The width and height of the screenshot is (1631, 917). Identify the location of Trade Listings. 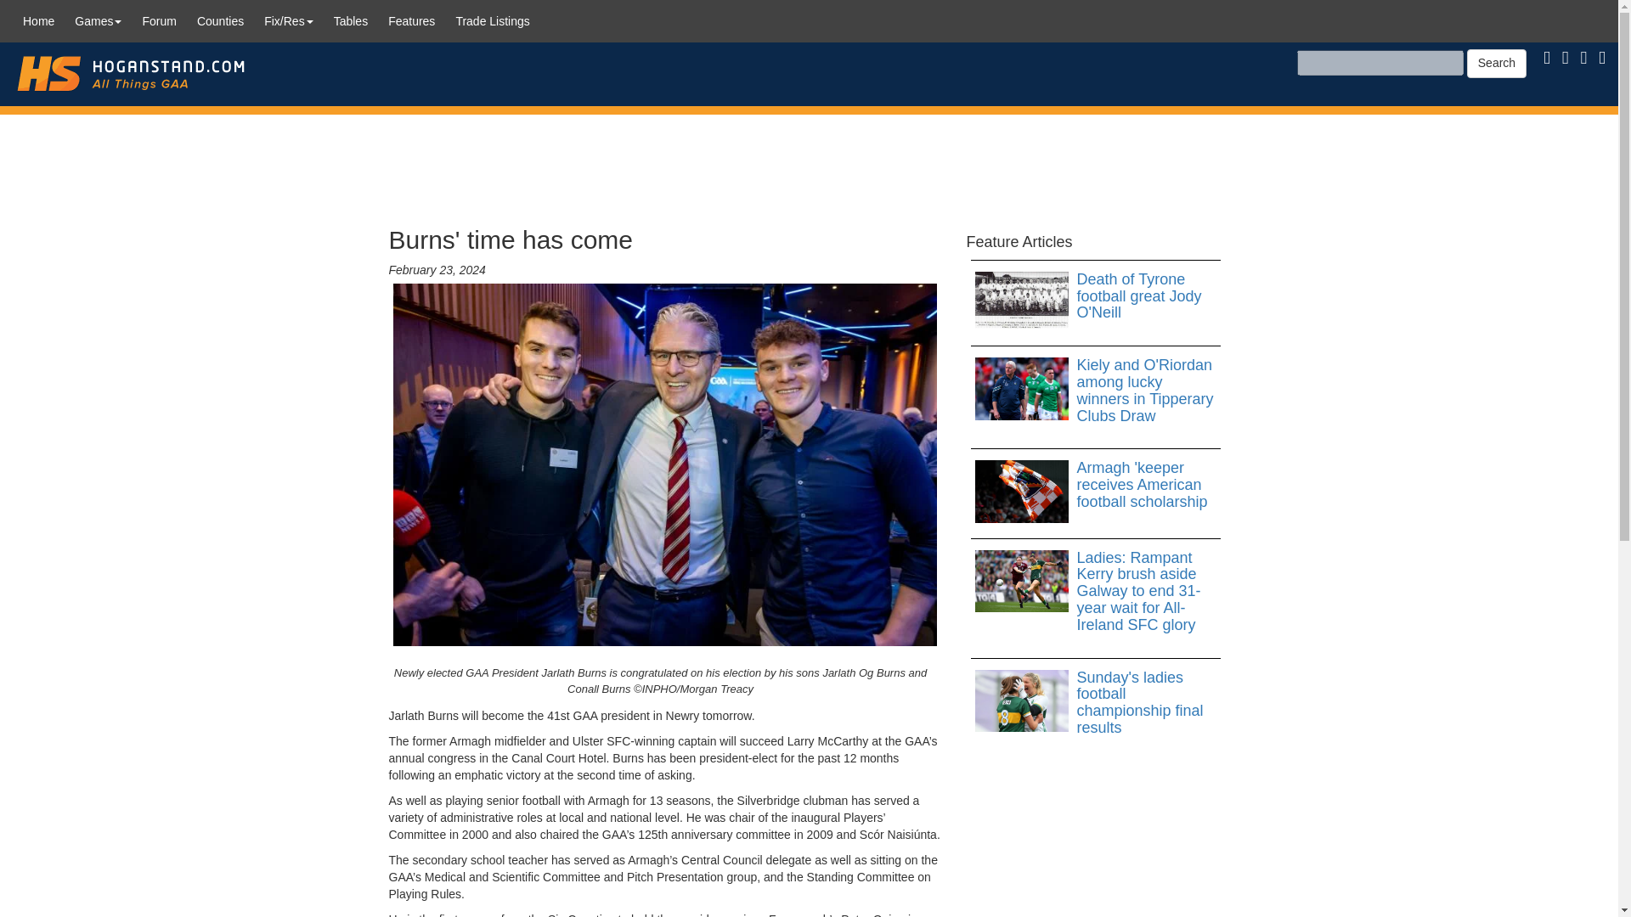
(493, 20).